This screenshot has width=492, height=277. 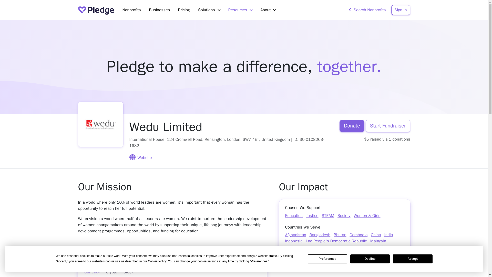 What do you see at coordinates (172, 259) in the screenshot?
I see `Donate Now` at bounding box center [172, 259].